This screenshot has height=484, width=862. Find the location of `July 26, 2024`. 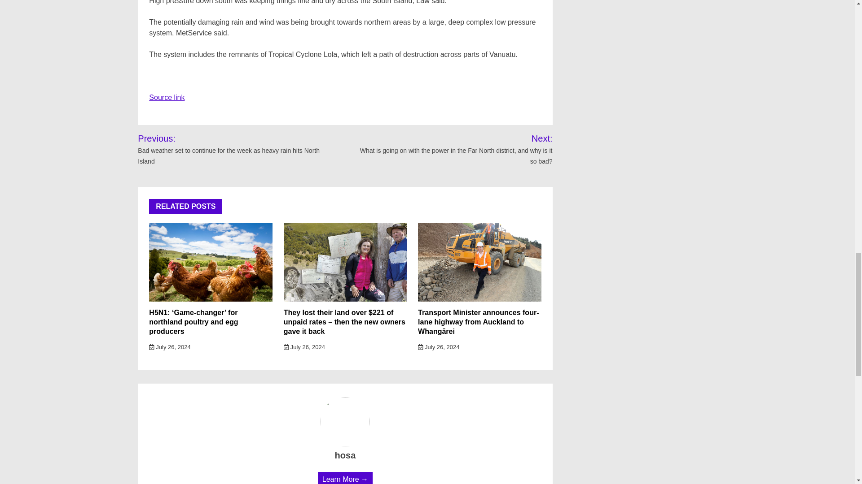

July 26, 2024 is located at coordinates (439, 347).